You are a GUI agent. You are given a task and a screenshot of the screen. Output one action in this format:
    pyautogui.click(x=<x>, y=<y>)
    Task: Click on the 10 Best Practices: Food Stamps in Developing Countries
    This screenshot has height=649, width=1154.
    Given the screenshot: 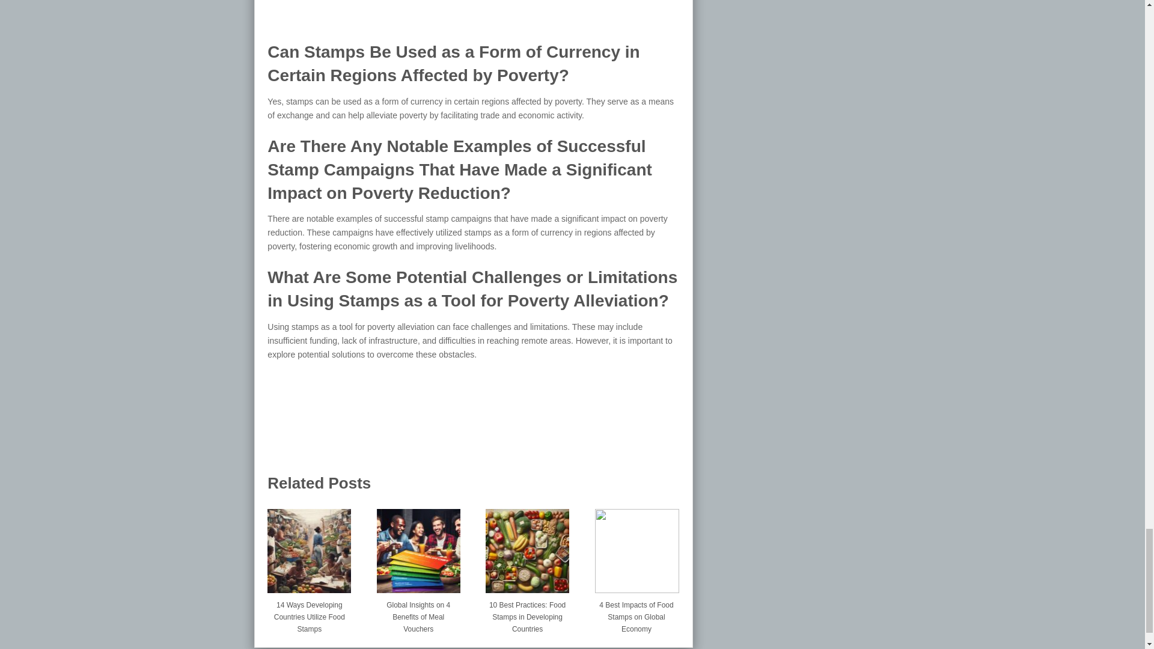 What is the action you would take?
    pyautogui.click(x=527, y=614)
    